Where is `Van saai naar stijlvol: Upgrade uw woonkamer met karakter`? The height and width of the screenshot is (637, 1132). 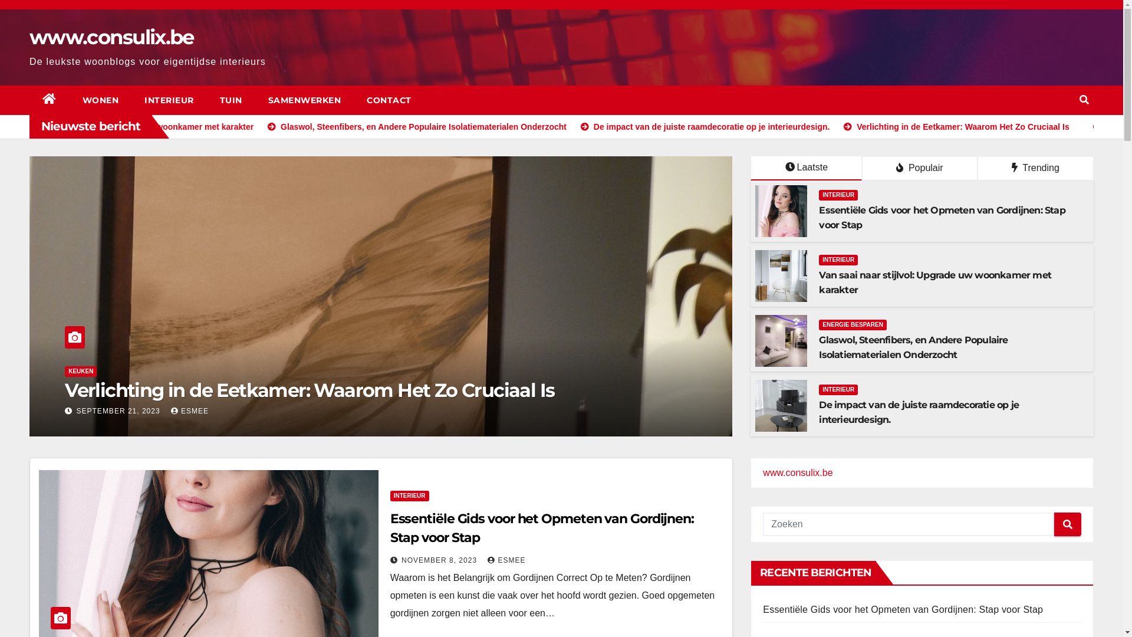 Van saai naar stijlvol: Upgrade uw woonkamer met karakter is located at coordinates (935, 283).